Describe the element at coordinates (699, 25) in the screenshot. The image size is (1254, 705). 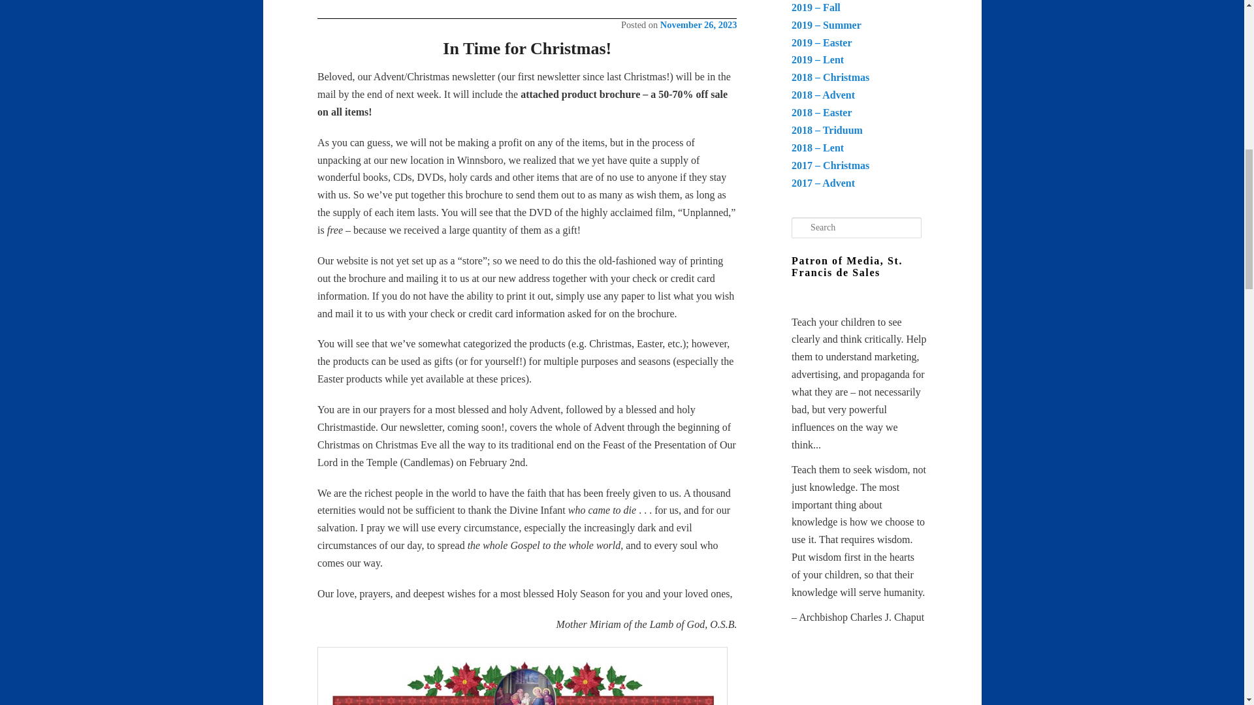
I see `November 26, 2023` at that location.